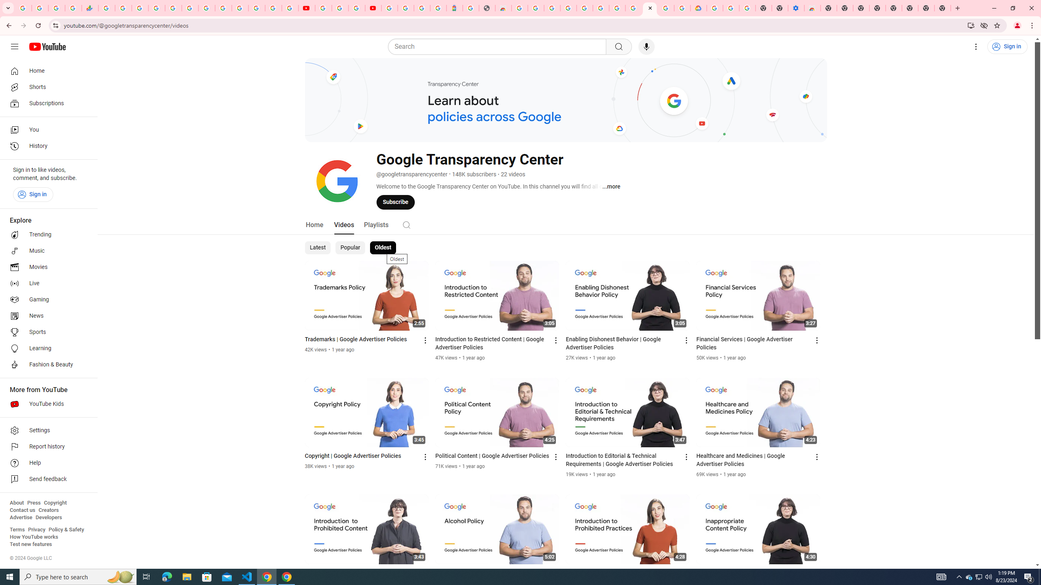  Describe the element at coordinates (33, 194) in the screenshot. I see `Sign in` at that location.